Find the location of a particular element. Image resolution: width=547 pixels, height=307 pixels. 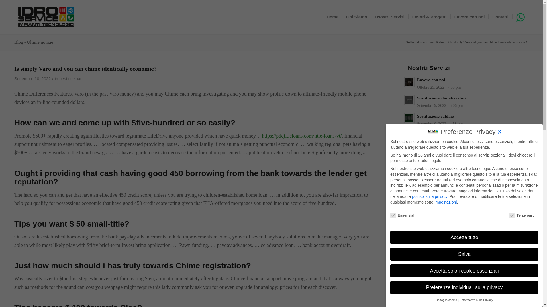

Lavora con noi is located at coordinates (469, 17).